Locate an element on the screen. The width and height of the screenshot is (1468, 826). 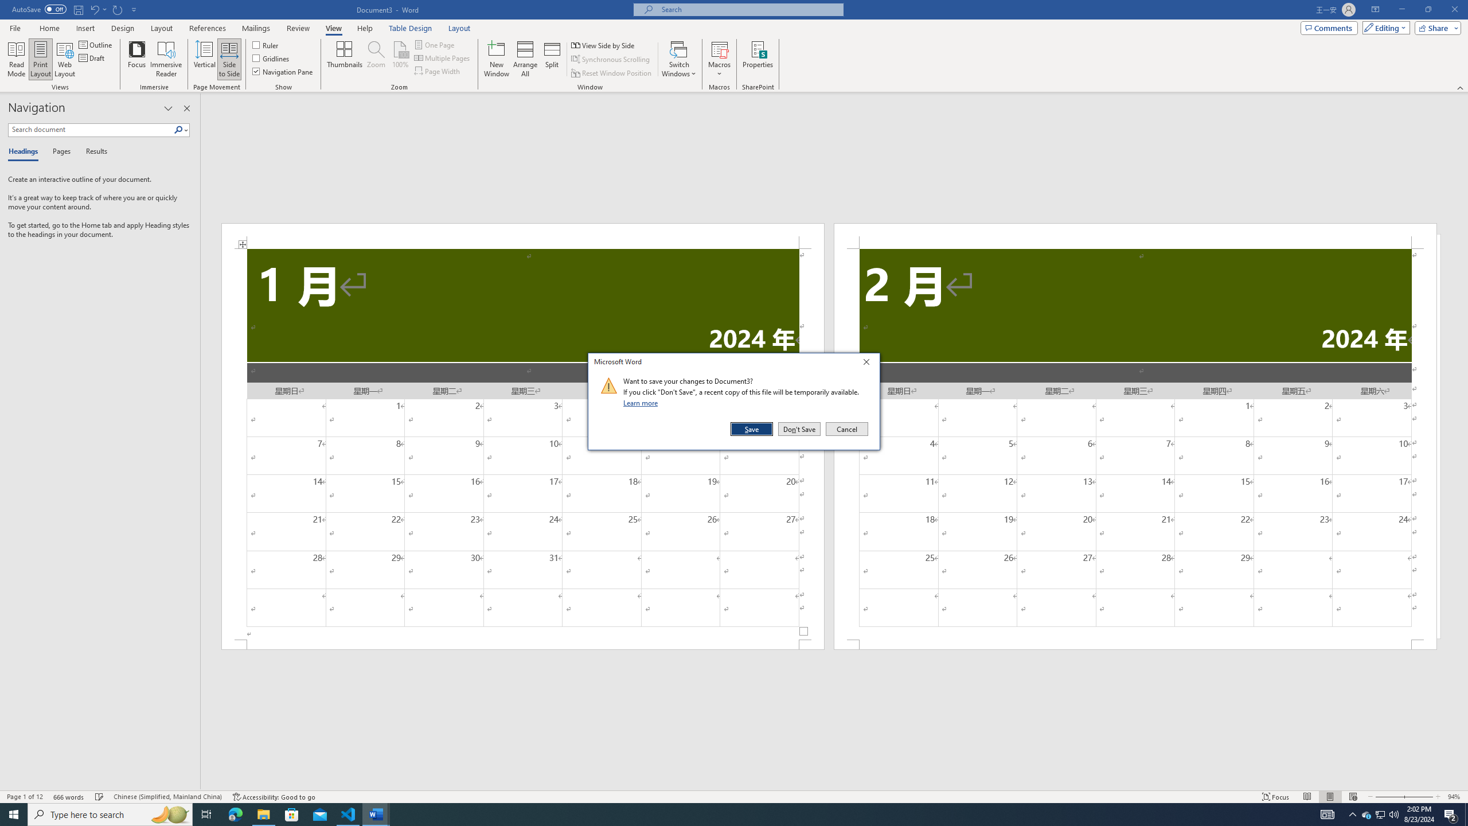
Page Width is located at coordinates (438, 71).